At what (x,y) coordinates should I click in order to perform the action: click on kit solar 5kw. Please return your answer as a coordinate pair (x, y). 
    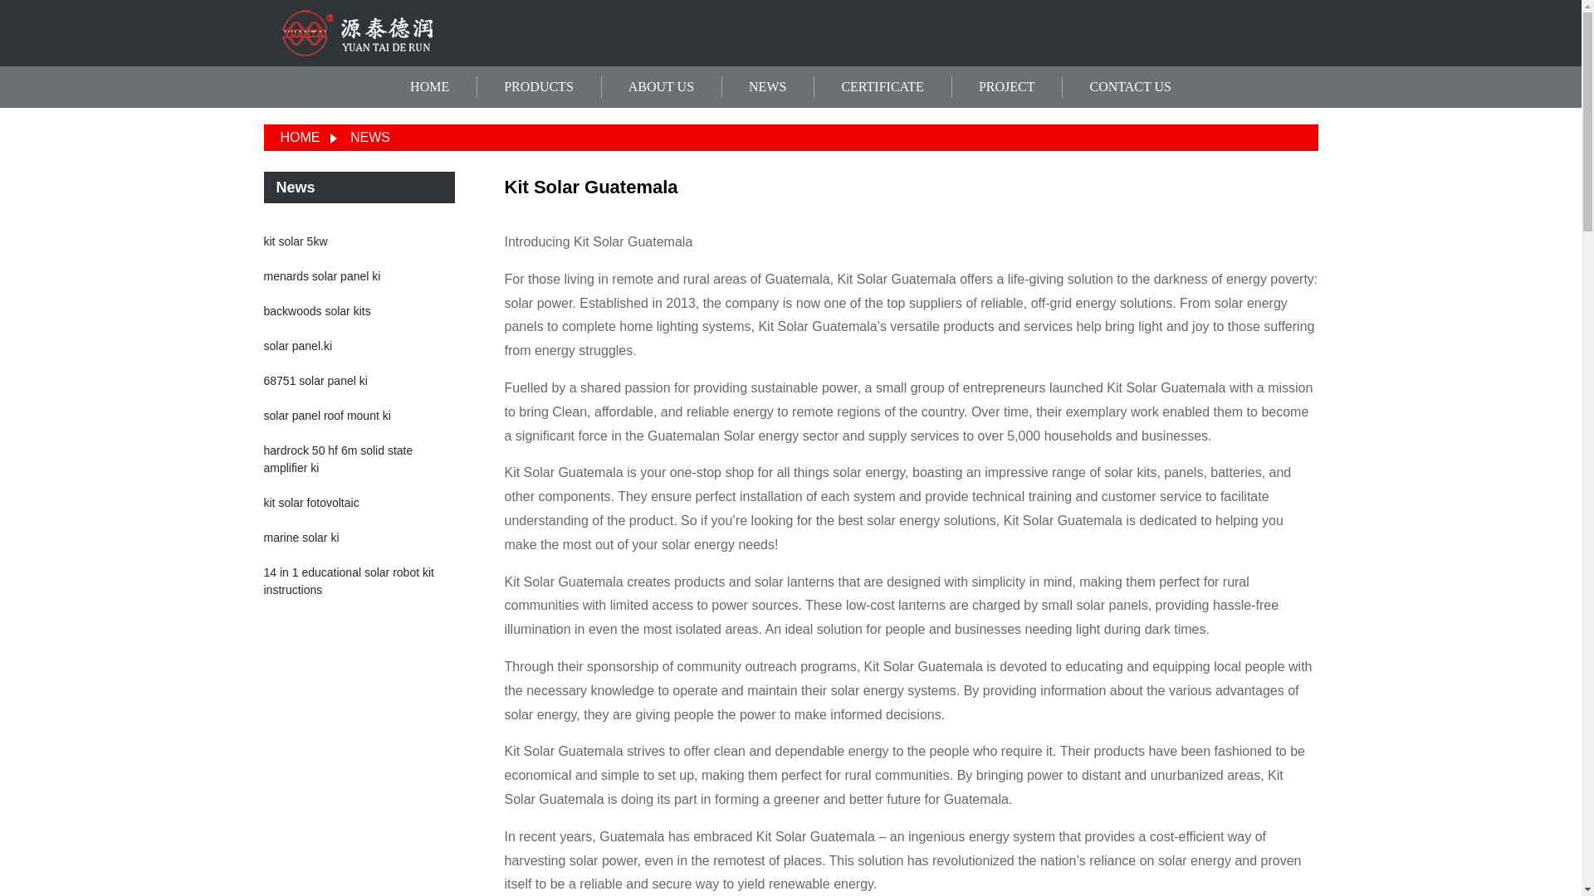
    Looking at the image, I should click on (296, 241).